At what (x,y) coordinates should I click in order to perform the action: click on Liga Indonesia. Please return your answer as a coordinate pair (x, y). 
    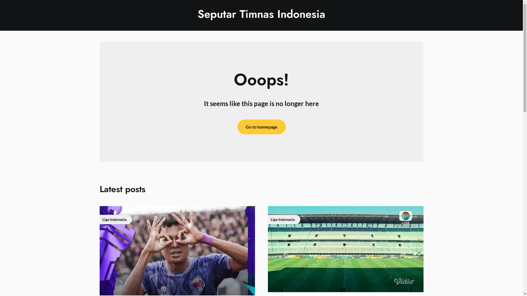
    Looking at the image, I should click on (346, 249).